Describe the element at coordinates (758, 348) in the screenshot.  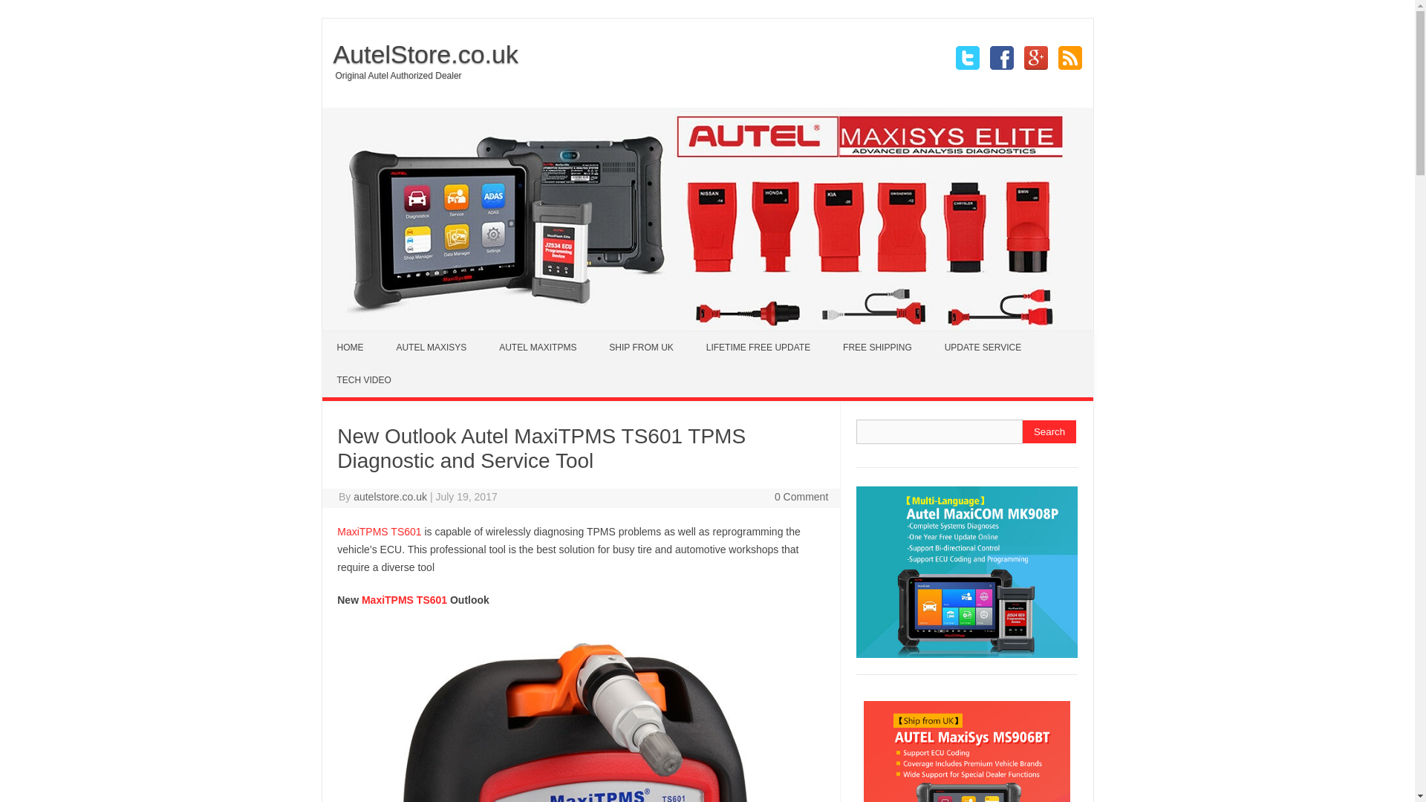
I see `LIFETIME FREE UPDATE` at that location.